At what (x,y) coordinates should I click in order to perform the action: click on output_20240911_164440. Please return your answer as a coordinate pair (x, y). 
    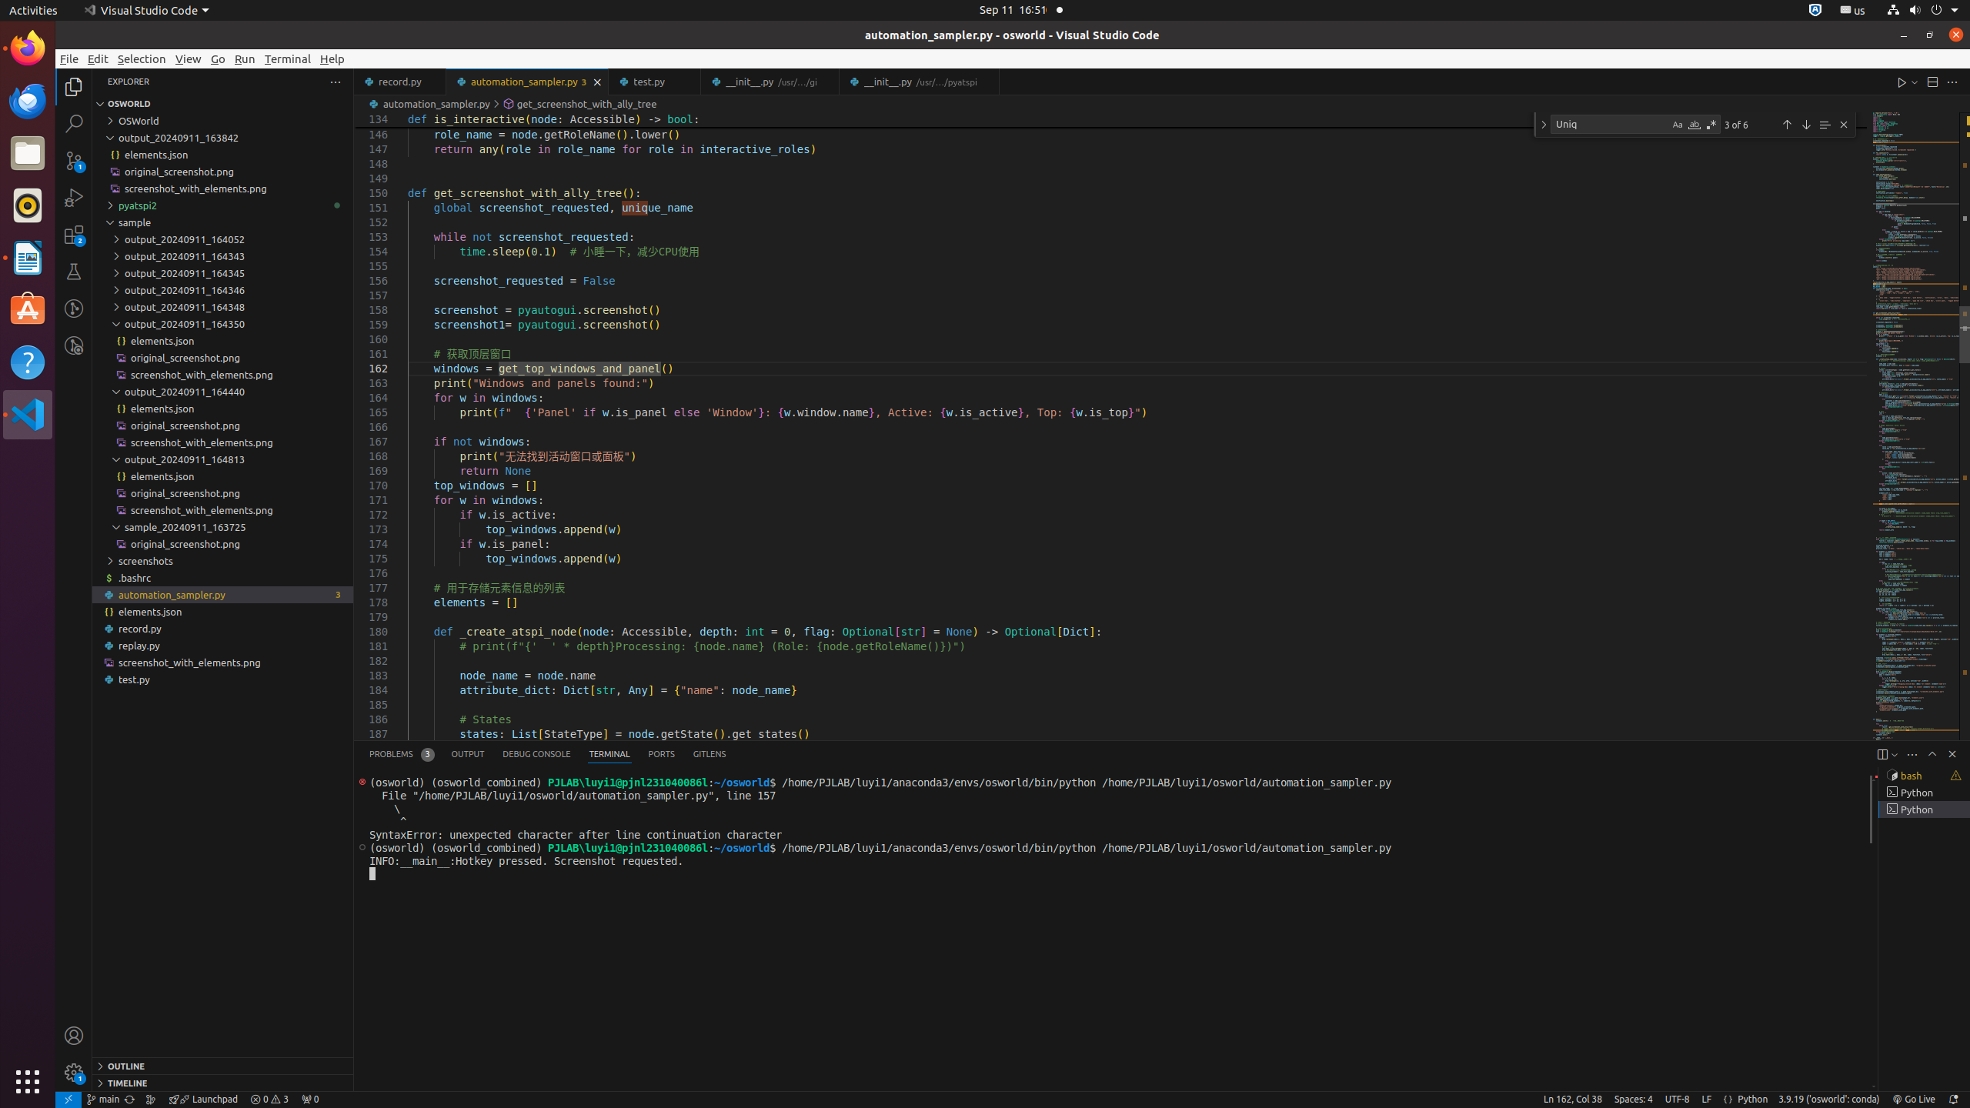
    Looking at the image, I should click on (223, 392).